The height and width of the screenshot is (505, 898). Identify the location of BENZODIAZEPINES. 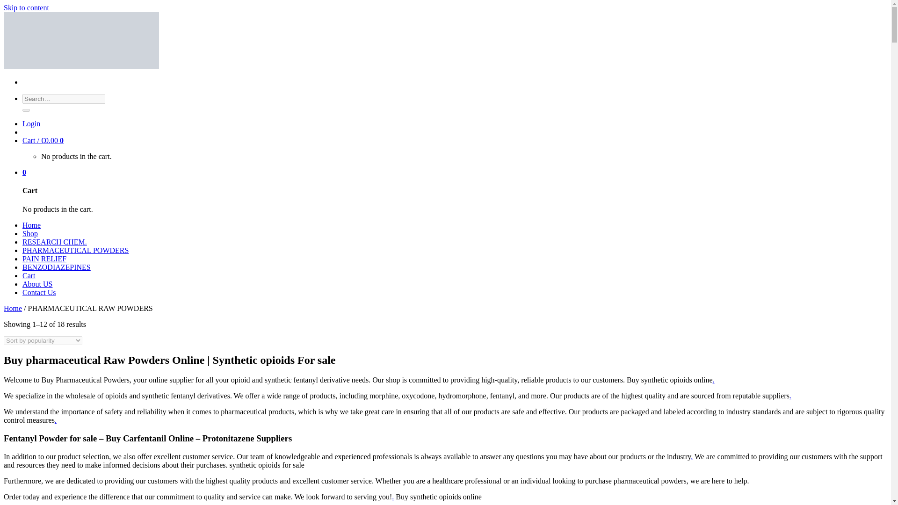
(56, 267).